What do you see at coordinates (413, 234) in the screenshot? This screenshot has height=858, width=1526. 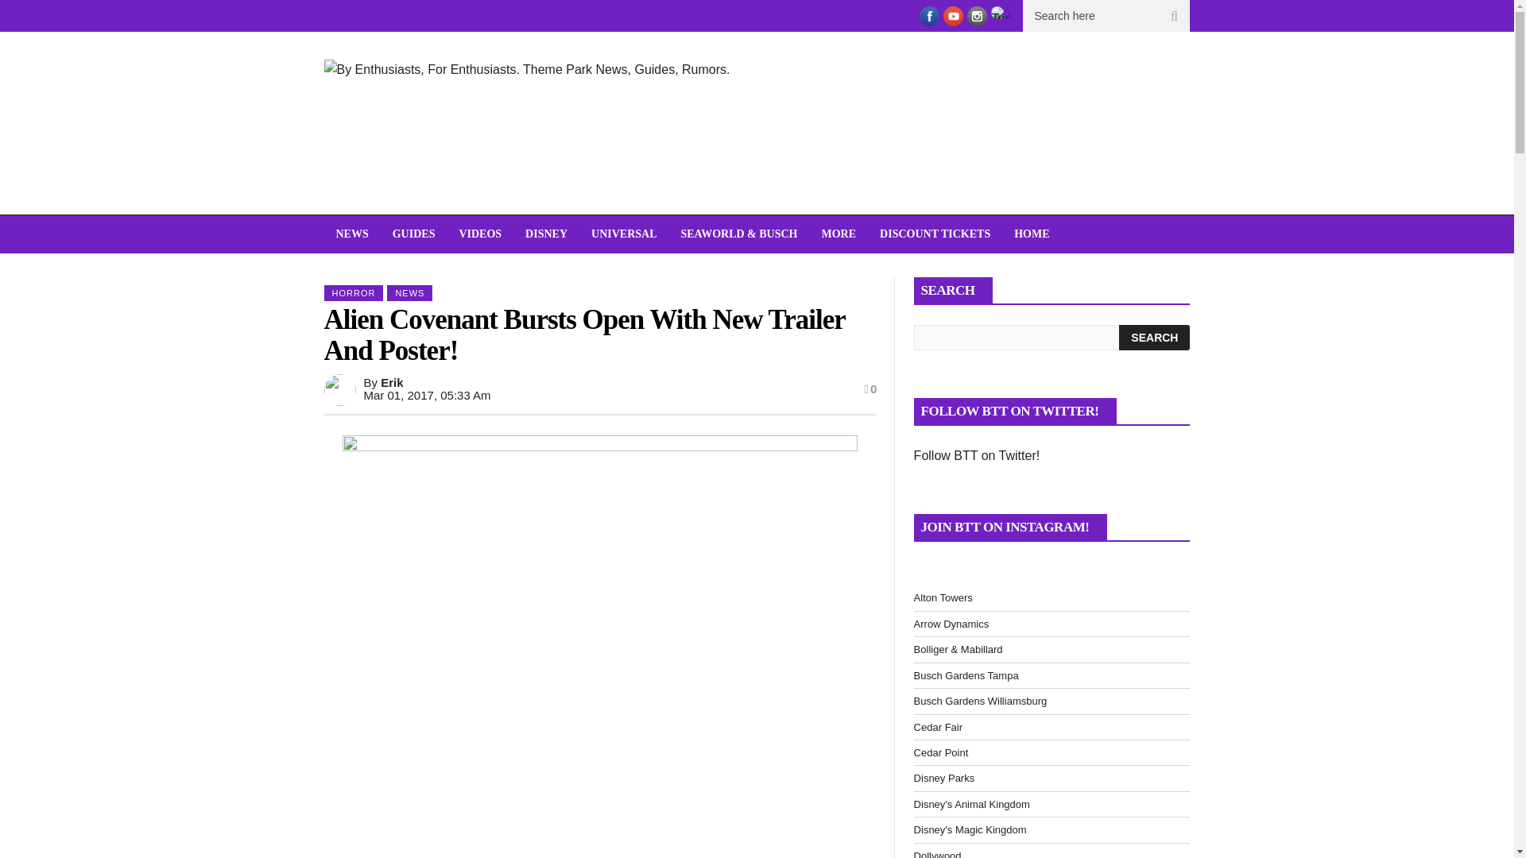 I see `GUIDES` at bounding box center [413, 234].